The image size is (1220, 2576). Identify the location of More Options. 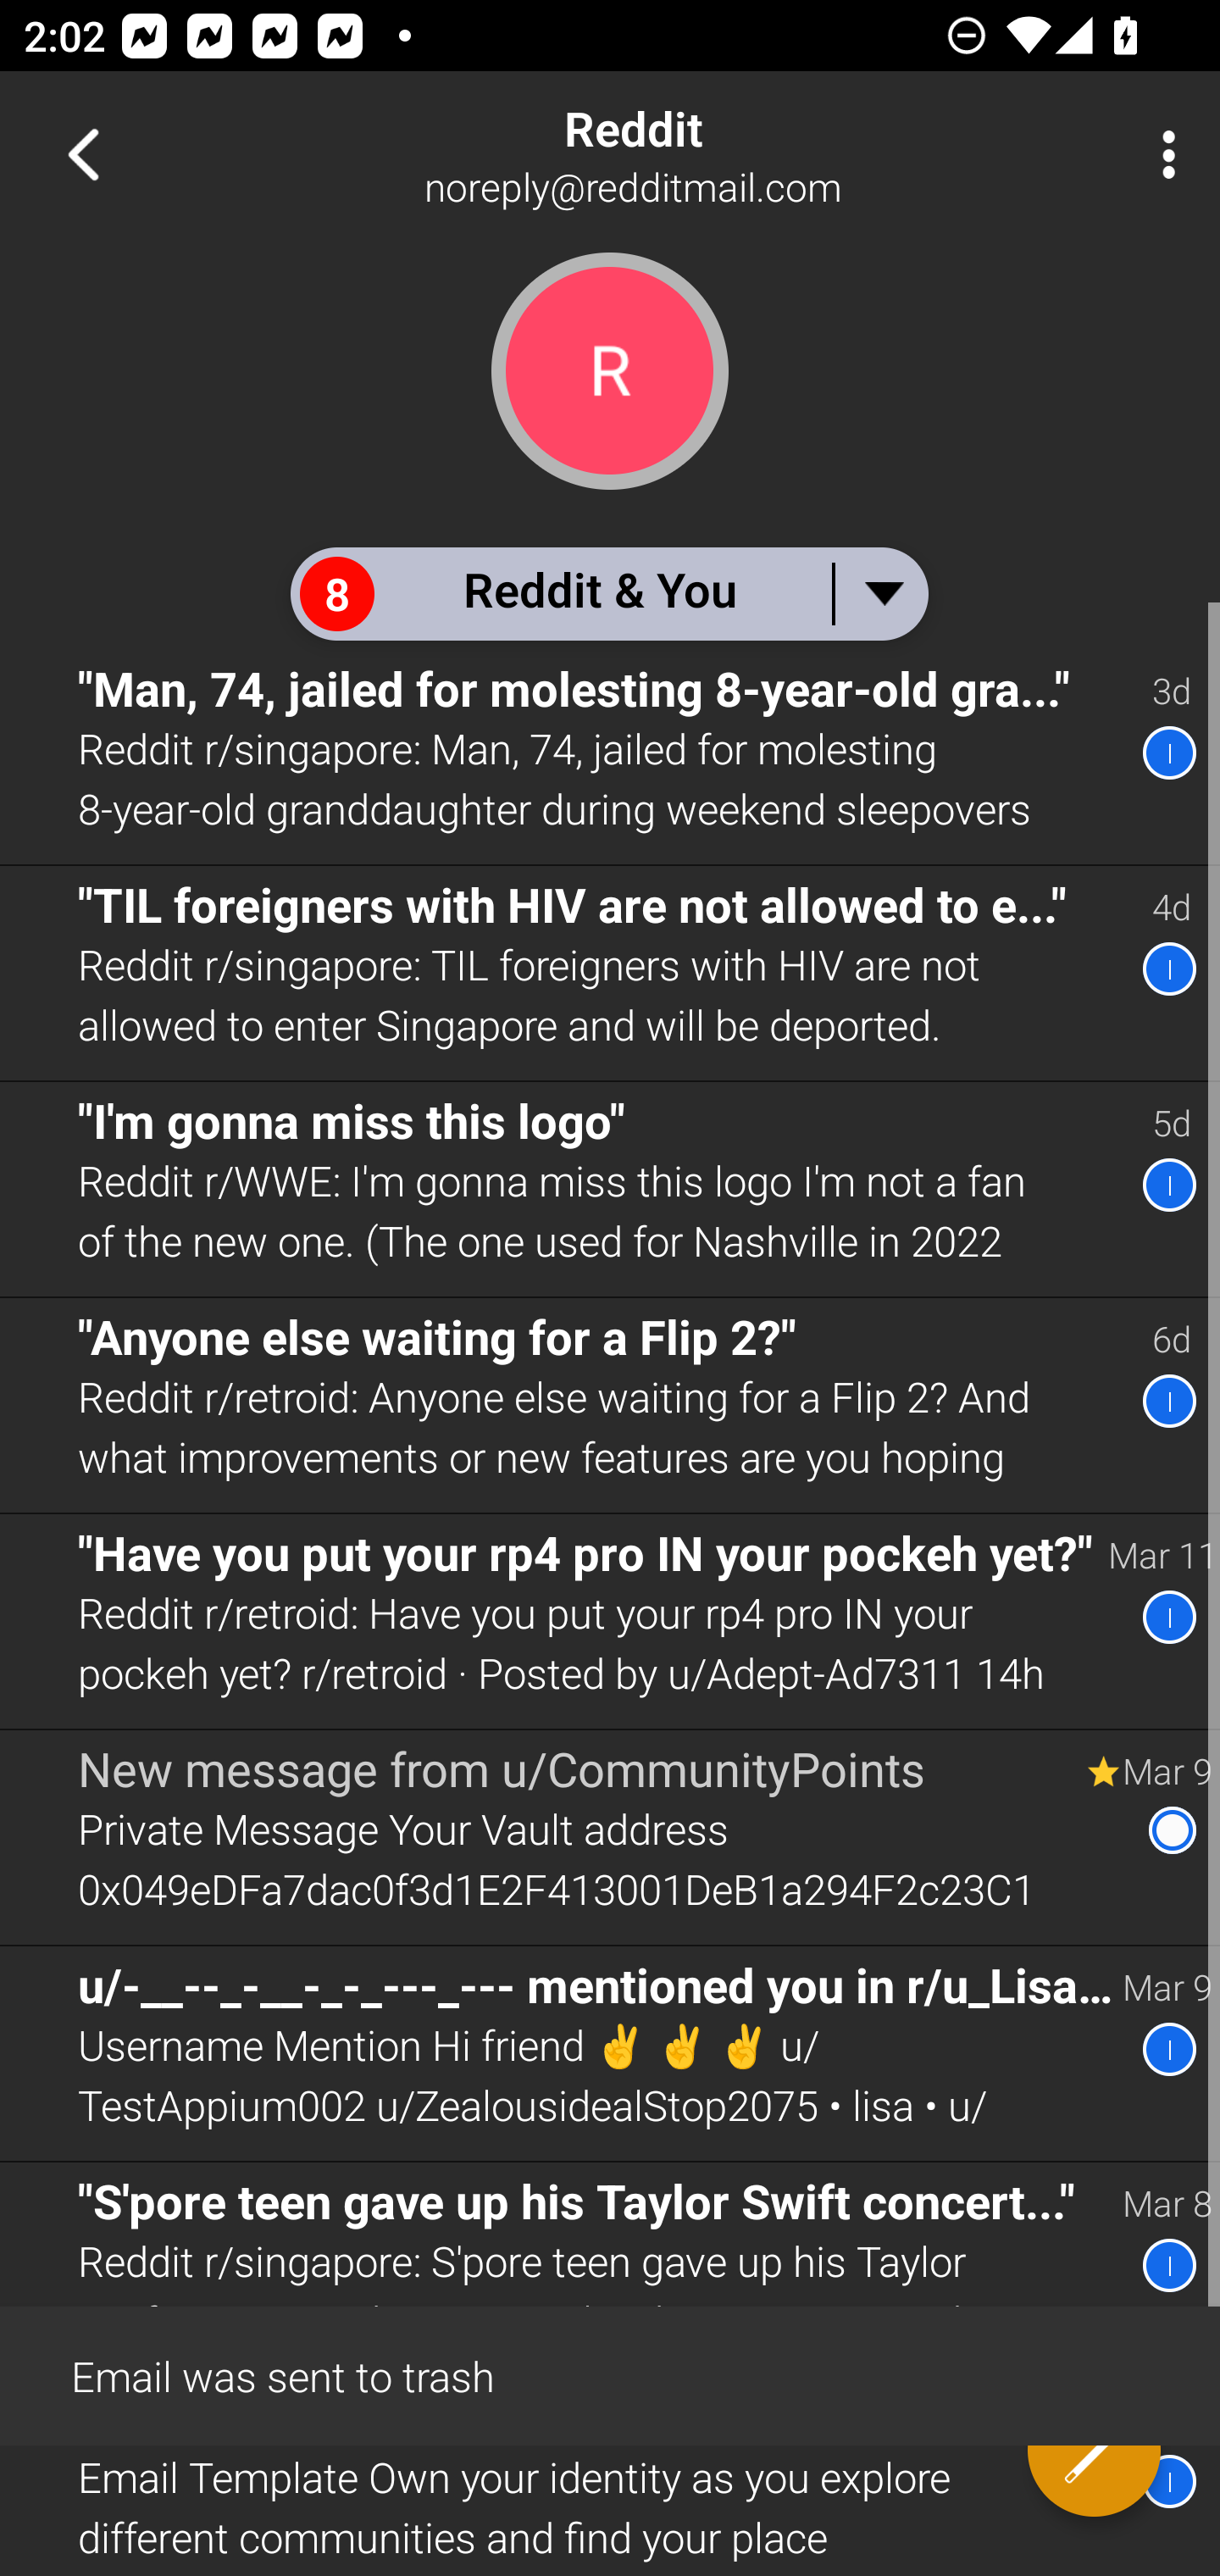
(1161, 154).